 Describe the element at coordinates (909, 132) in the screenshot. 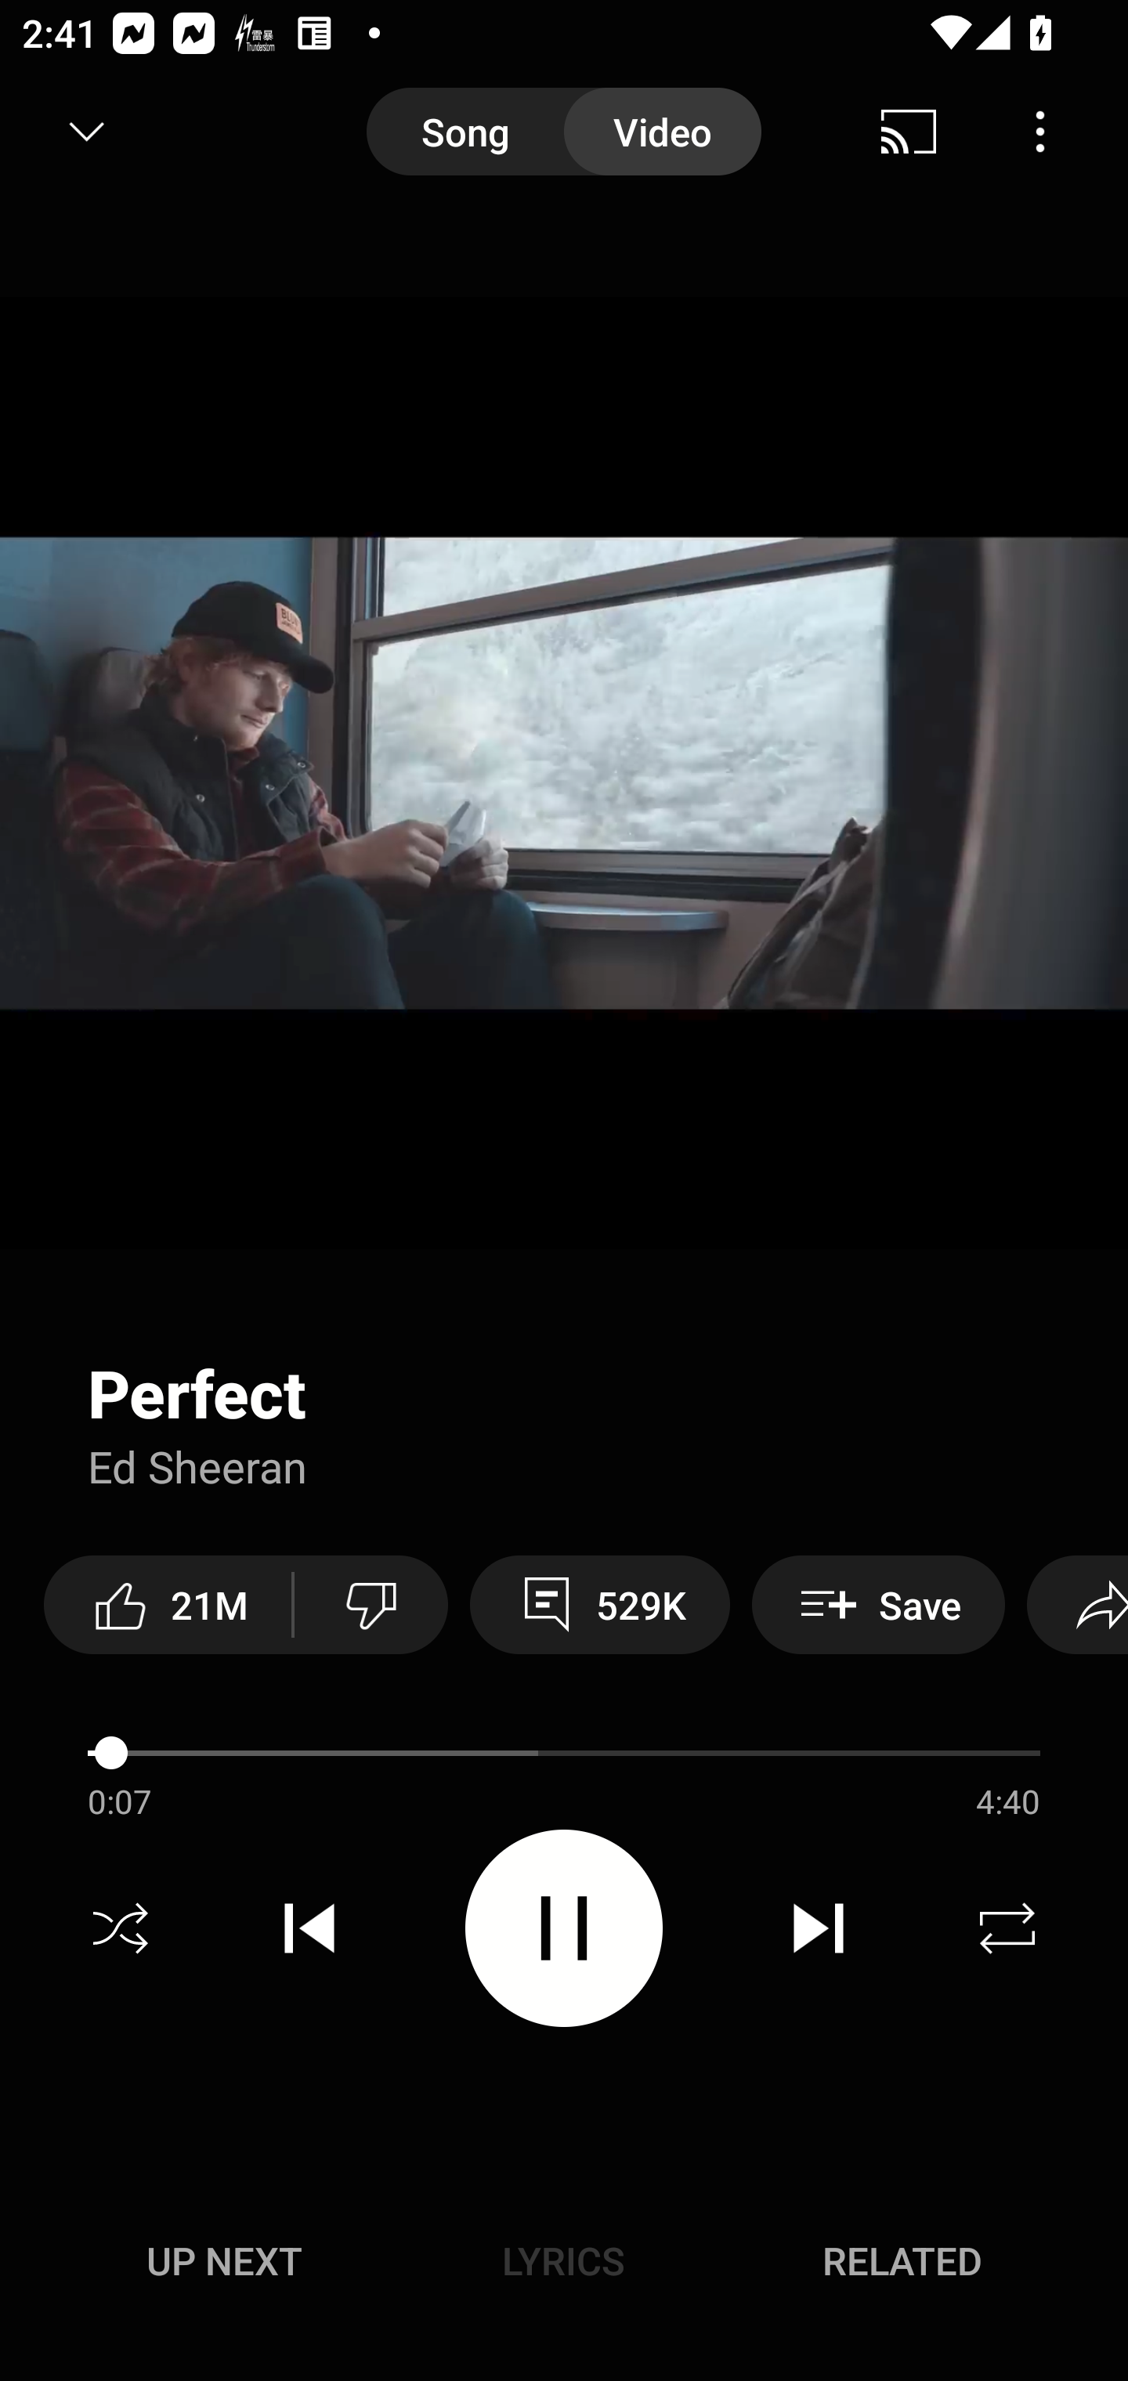

I see `Cast. Disconnected` at that location.